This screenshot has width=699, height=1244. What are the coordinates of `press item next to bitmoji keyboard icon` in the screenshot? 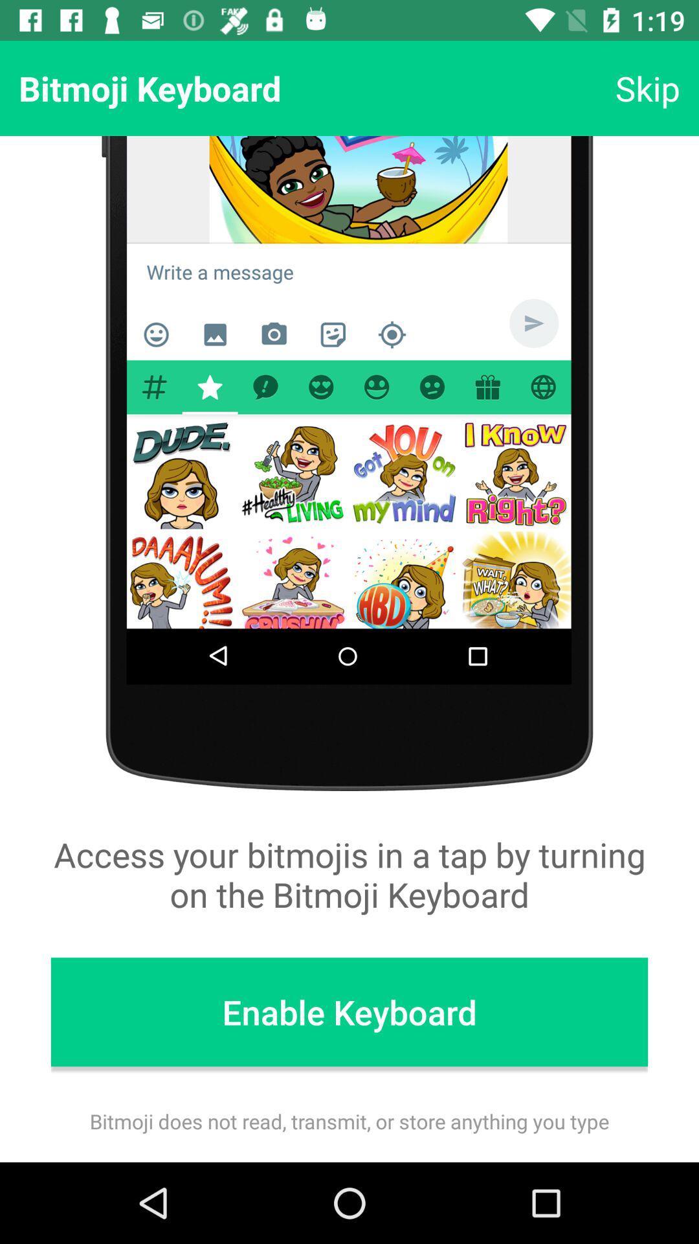 It's located at (647, 88).